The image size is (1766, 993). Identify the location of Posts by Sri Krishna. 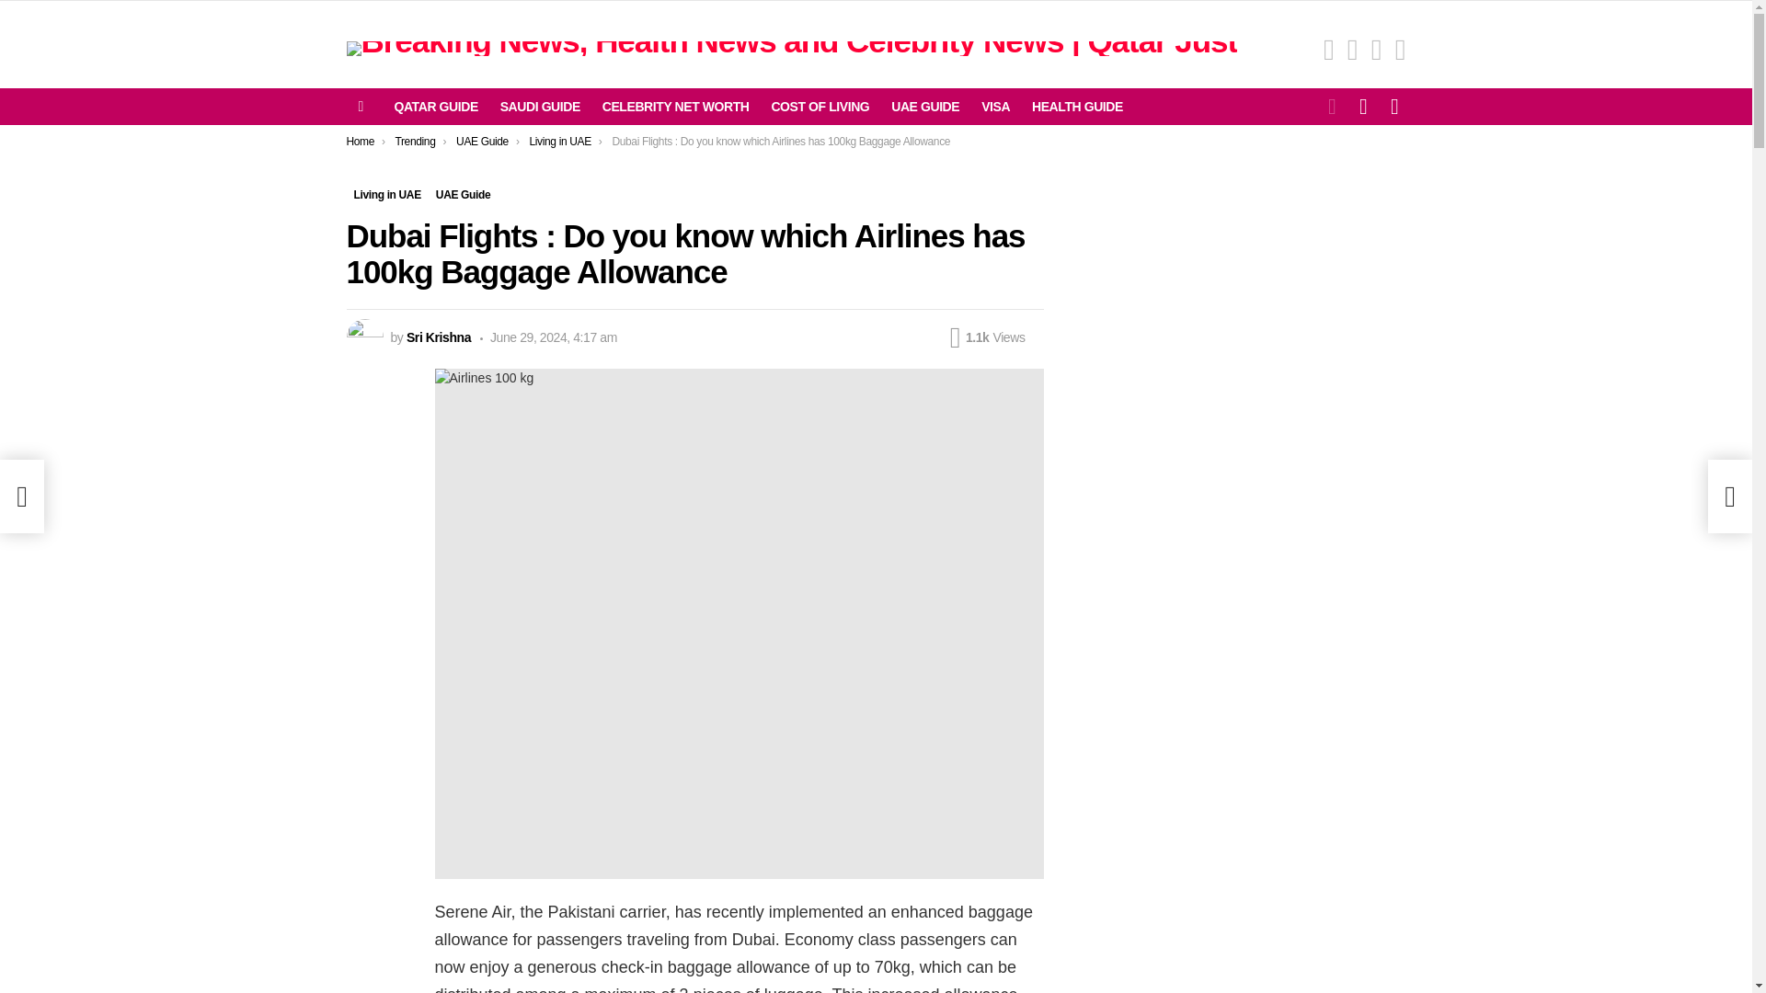
(438, 337).